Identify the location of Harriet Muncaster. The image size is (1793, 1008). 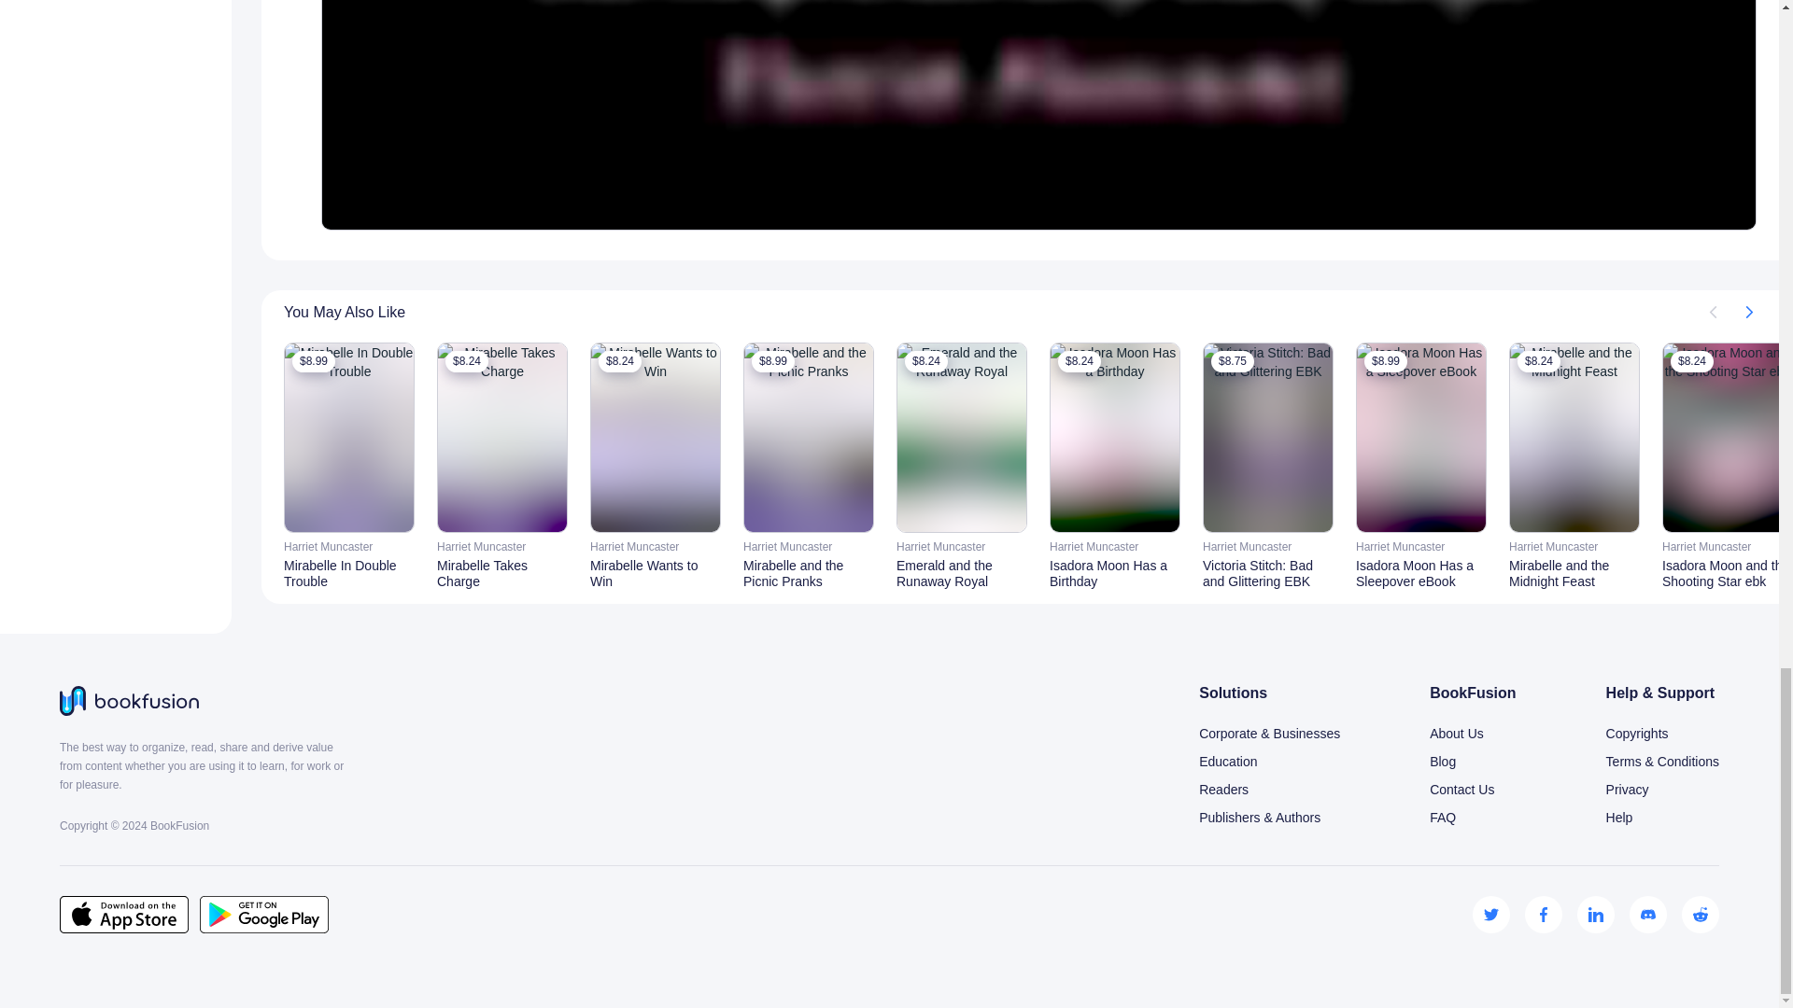
(809, 547).